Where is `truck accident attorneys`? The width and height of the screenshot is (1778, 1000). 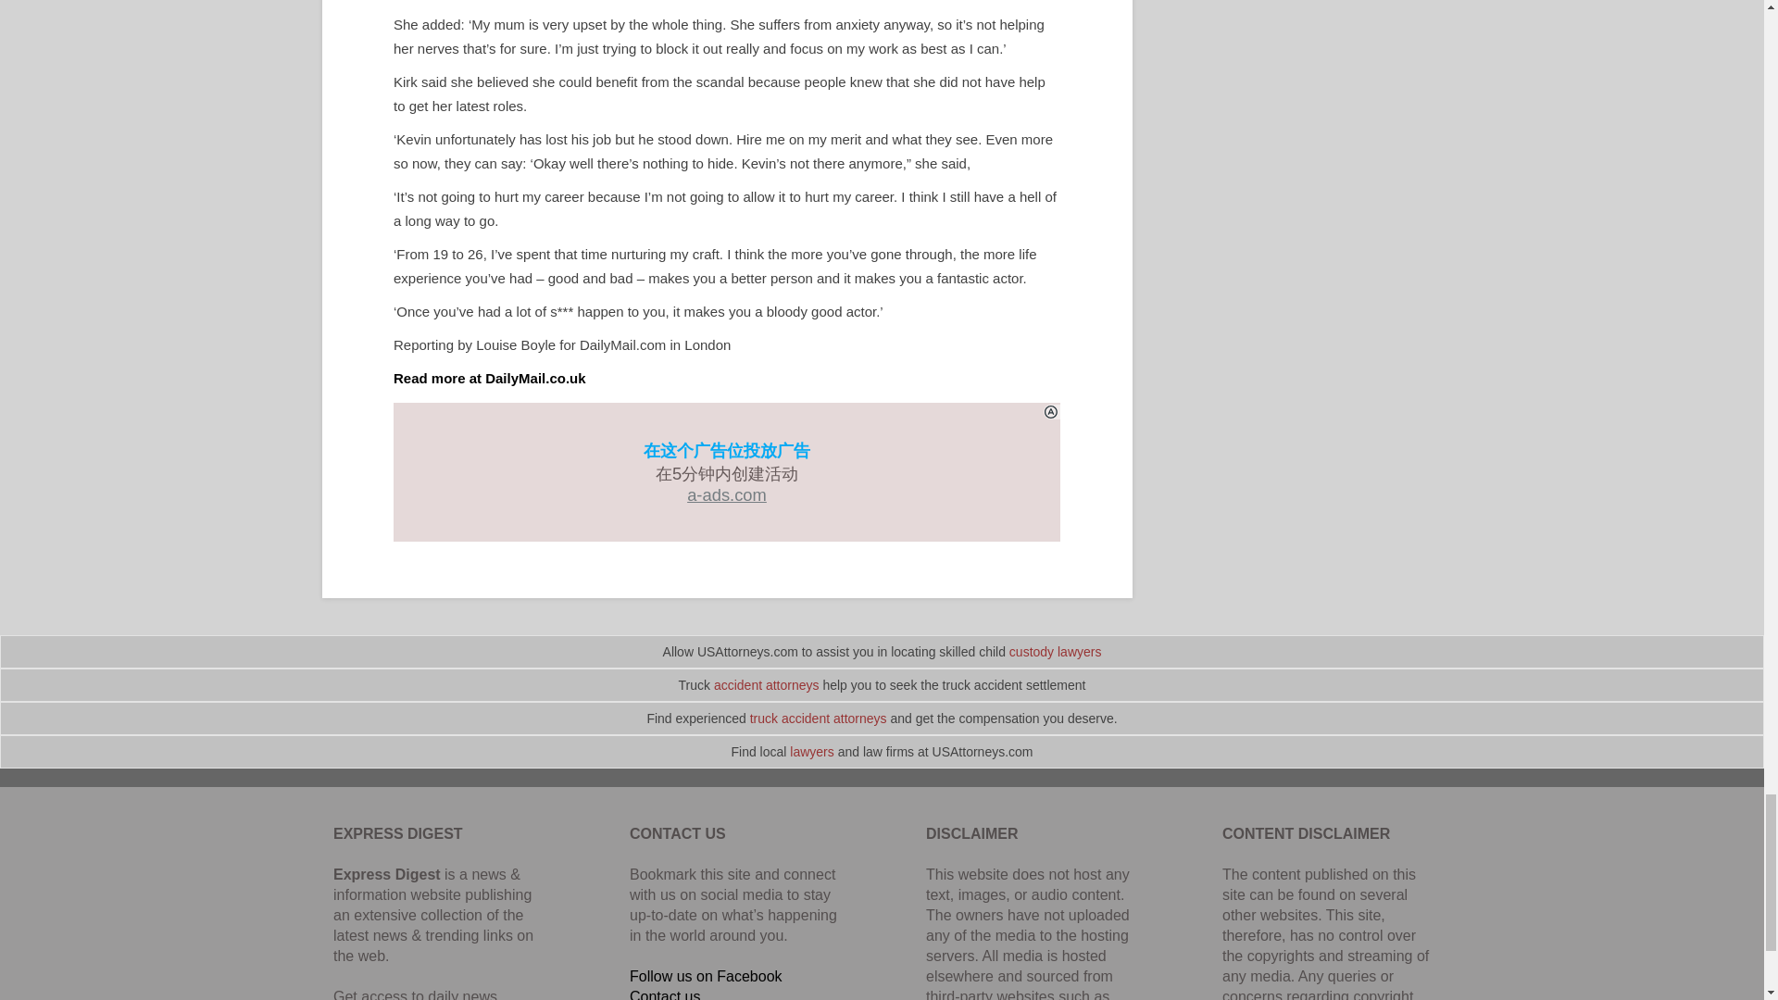 truck accident attorneys is located at coordinates (819, 719).